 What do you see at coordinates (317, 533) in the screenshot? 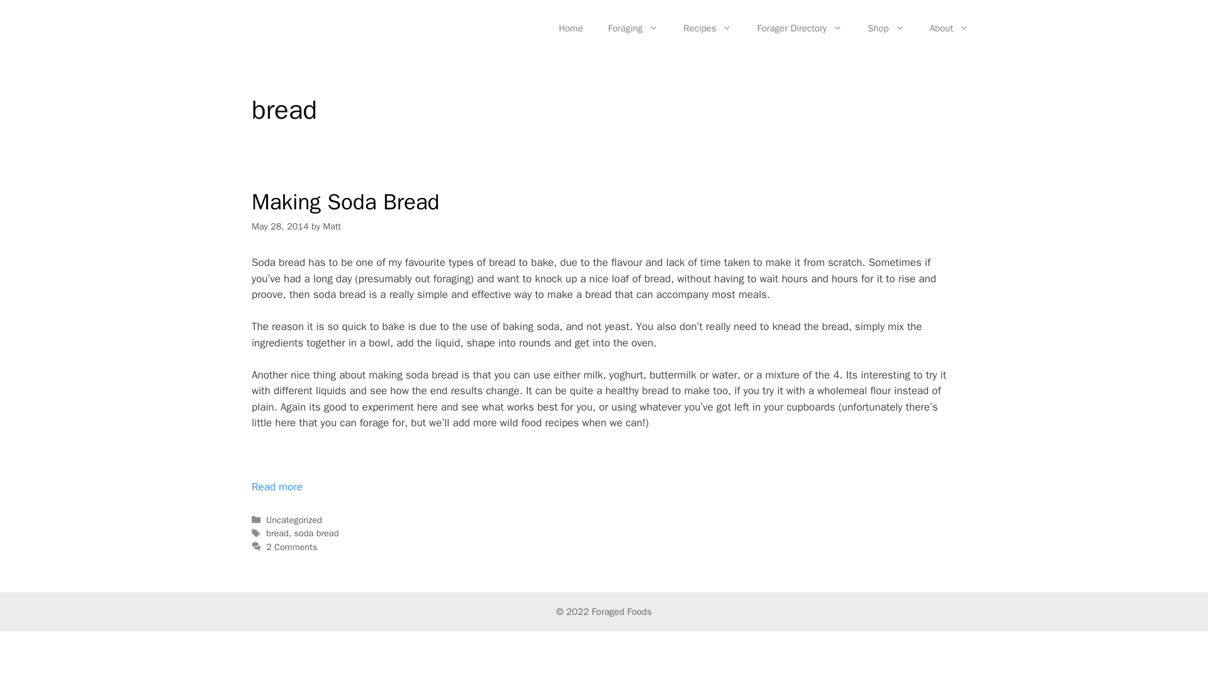
I see `soda bread` at bounding box center [317, 533].